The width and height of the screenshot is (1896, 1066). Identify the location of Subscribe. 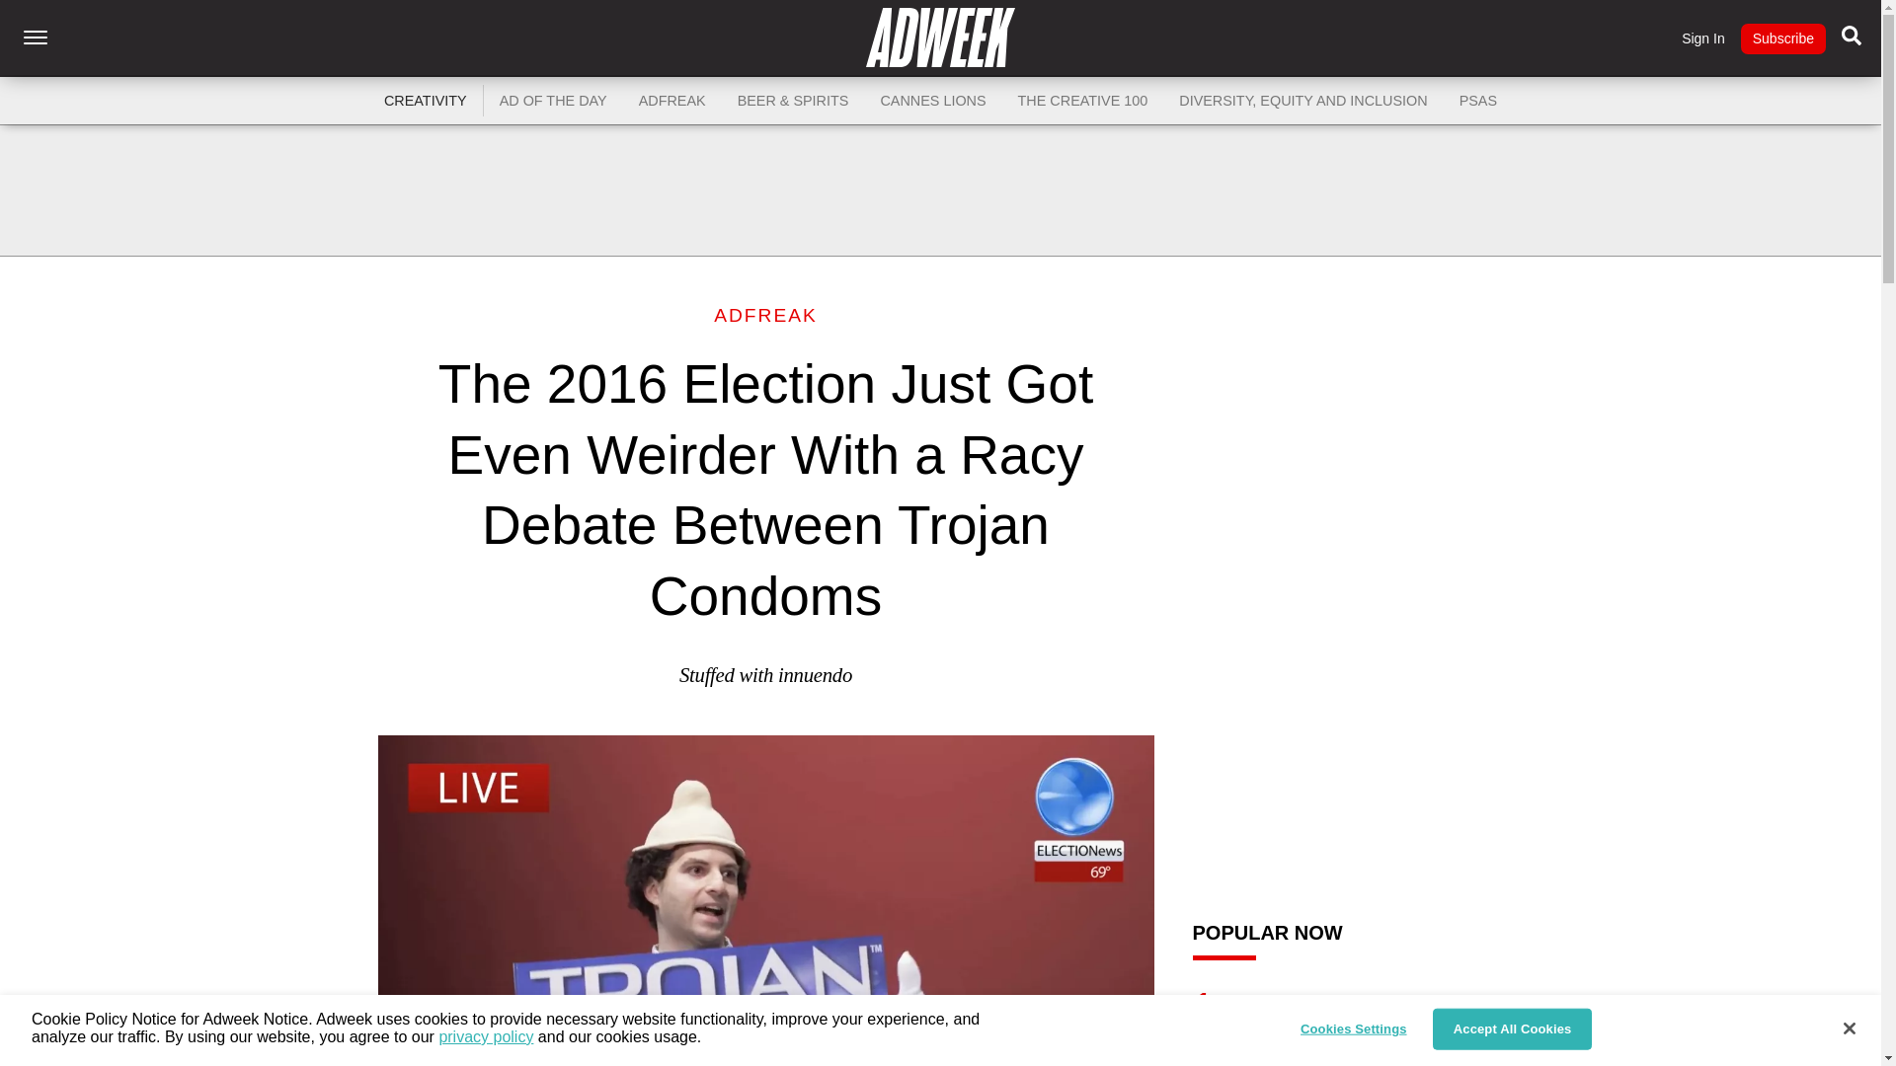
(1782, 38).